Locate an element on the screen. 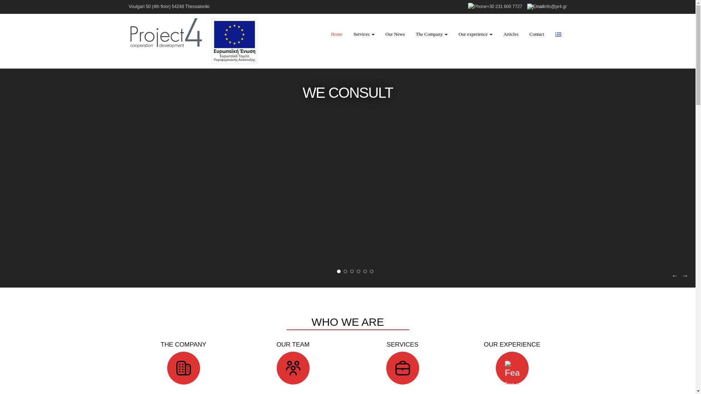  Services is located at coordinates (364, 34).